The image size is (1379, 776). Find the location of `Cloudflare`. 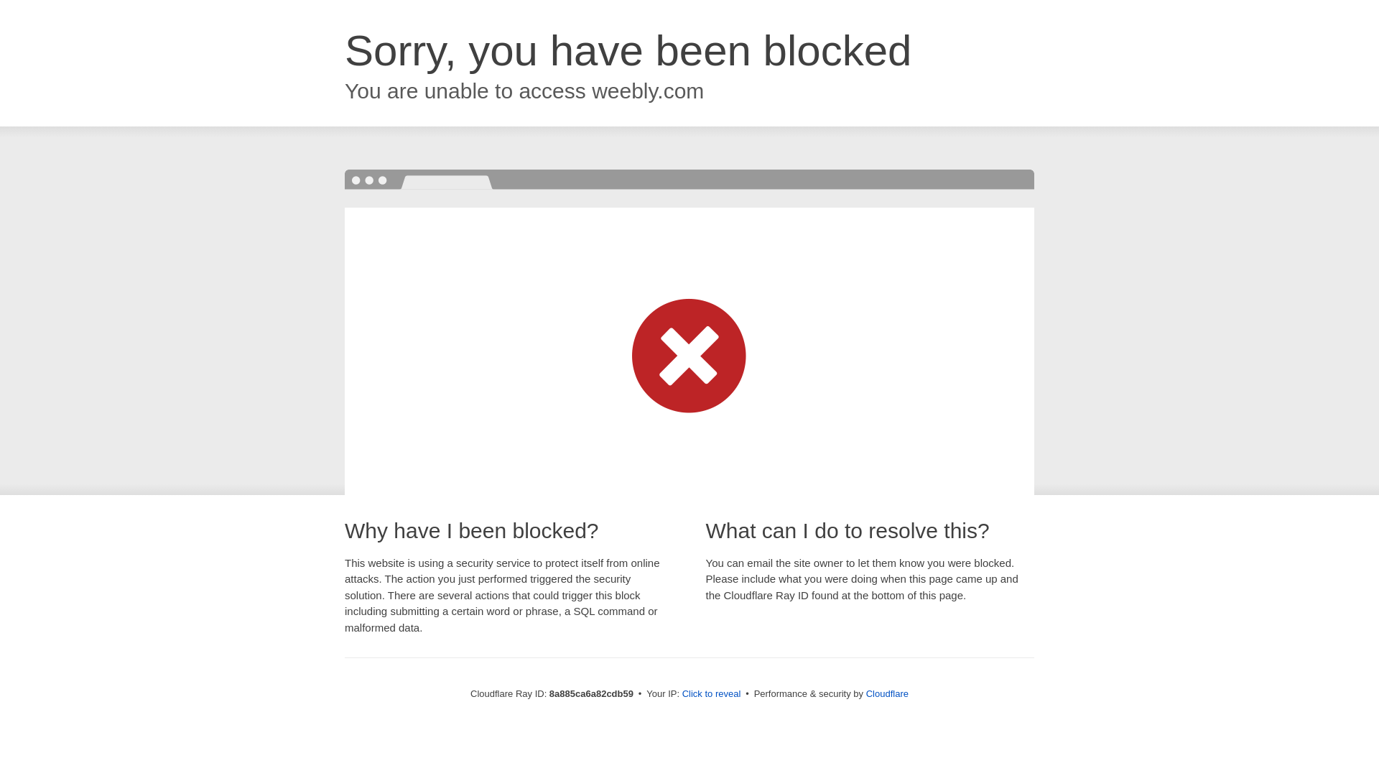

Cloudflare is located at coordinates (887, 693).